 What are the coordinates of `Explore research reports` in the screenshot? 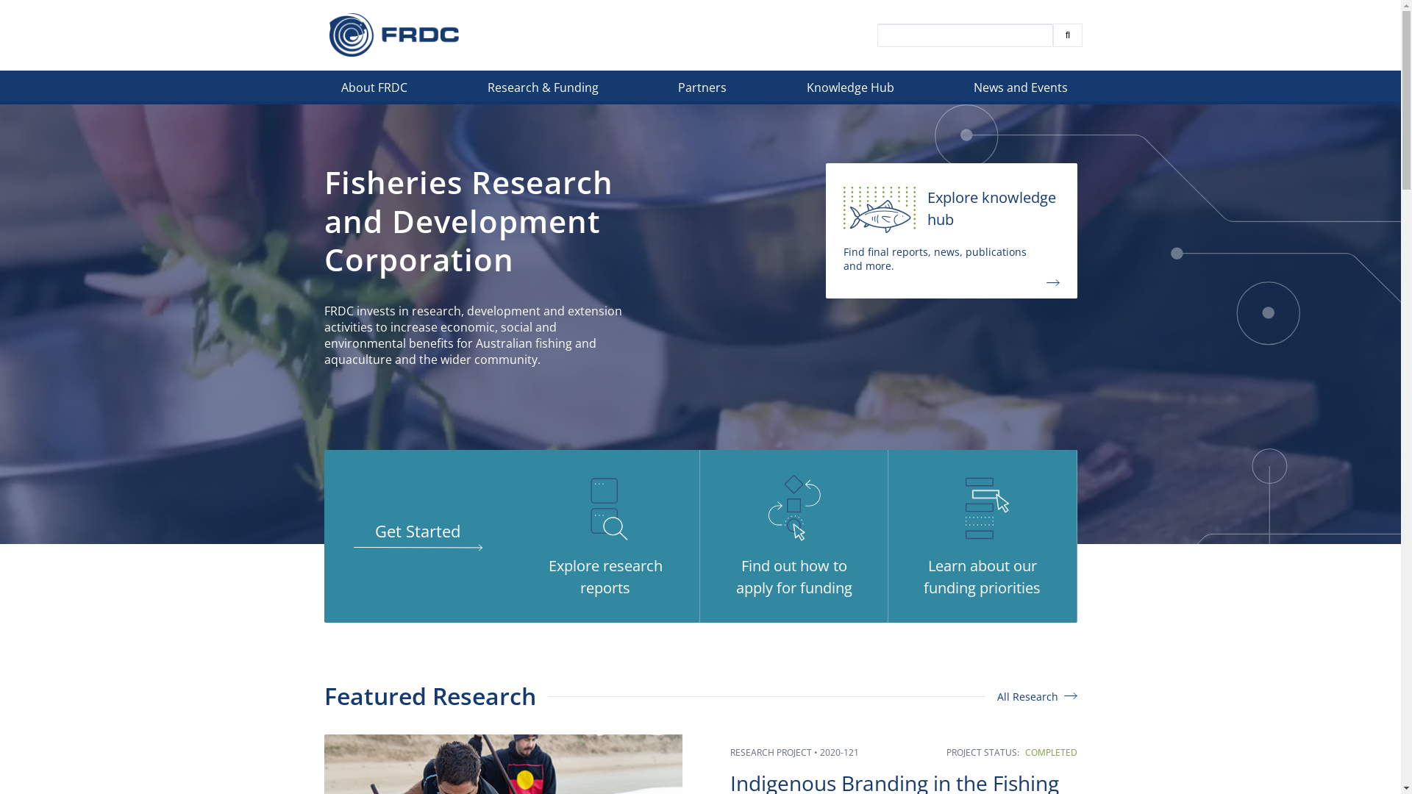 It's located at (606, 537).